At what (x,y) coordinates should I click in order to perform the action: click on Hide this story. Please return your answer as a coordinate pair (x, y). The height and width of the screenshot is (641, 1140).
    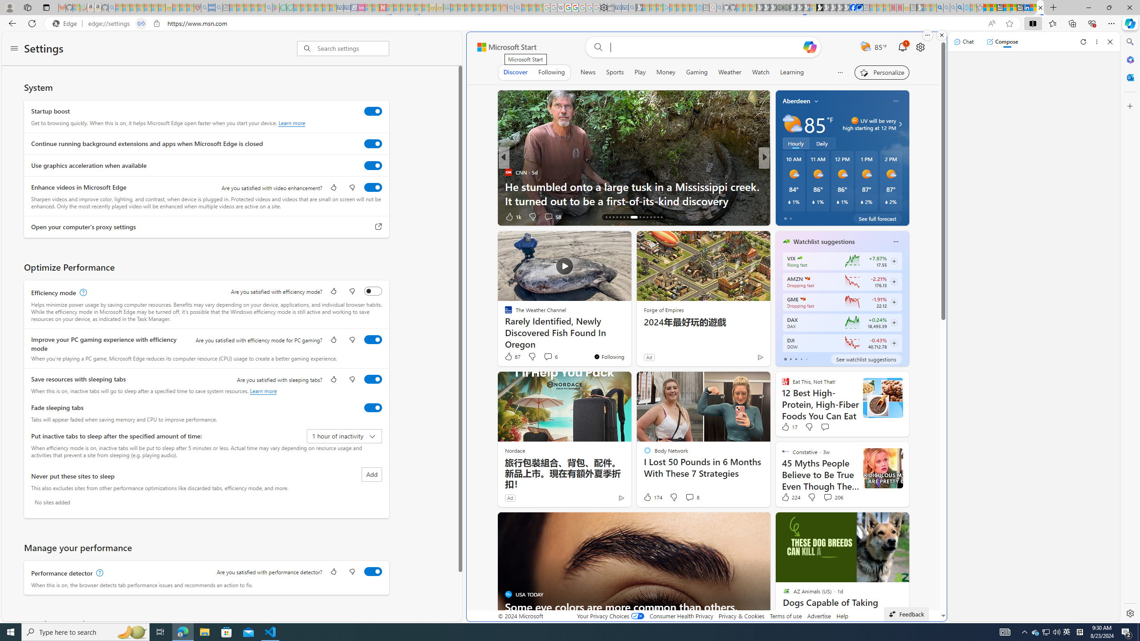
    Looking at the image, I should click on (744, 523).